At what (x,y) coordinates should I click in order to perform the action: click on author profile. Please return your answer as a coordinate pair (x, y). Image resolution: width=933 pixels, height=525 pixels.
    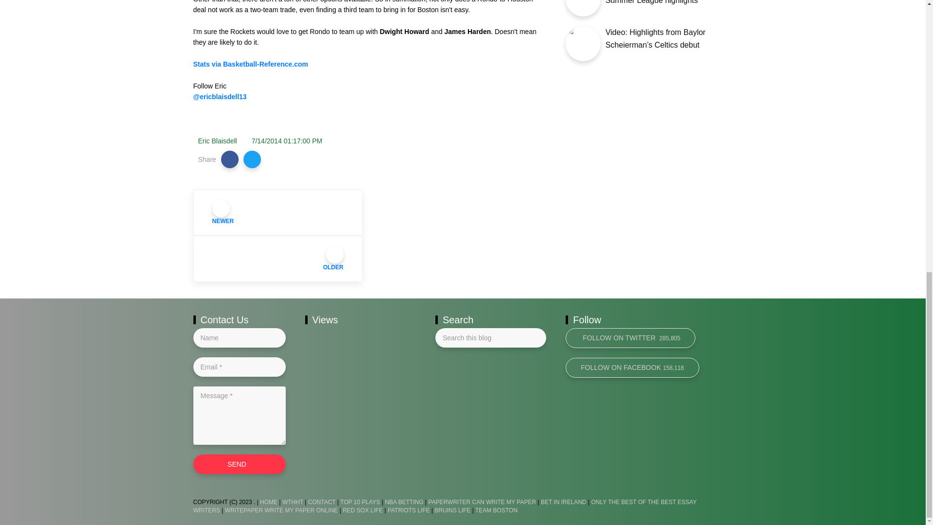
    Looking at the image, I should click on (217, 141).